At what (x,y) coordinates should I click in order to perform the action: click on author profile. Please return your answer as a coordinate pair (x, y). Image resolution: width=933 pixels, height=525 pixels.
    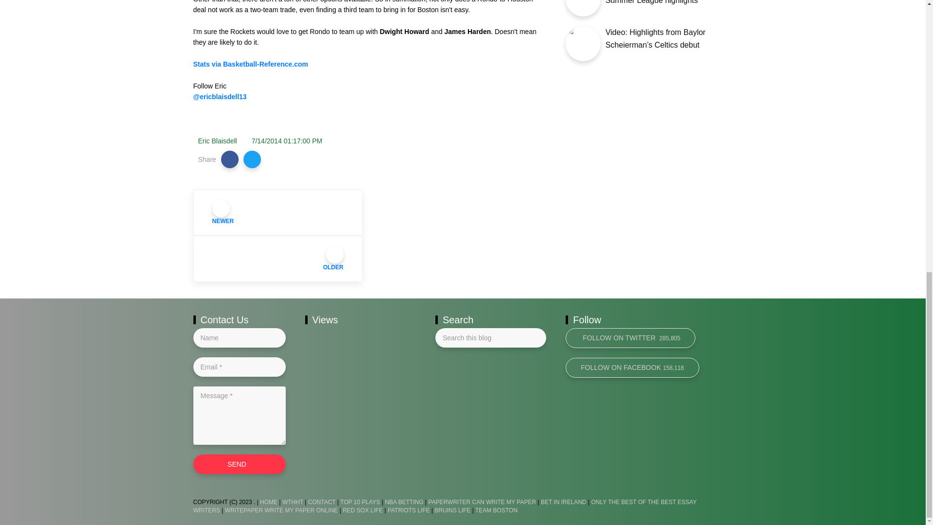
    Looking at the image, I should click on (217, 141).